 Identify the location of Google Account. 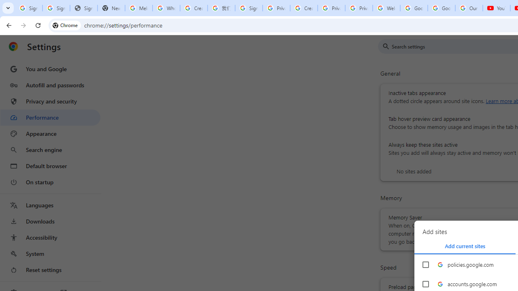
(442, 8).